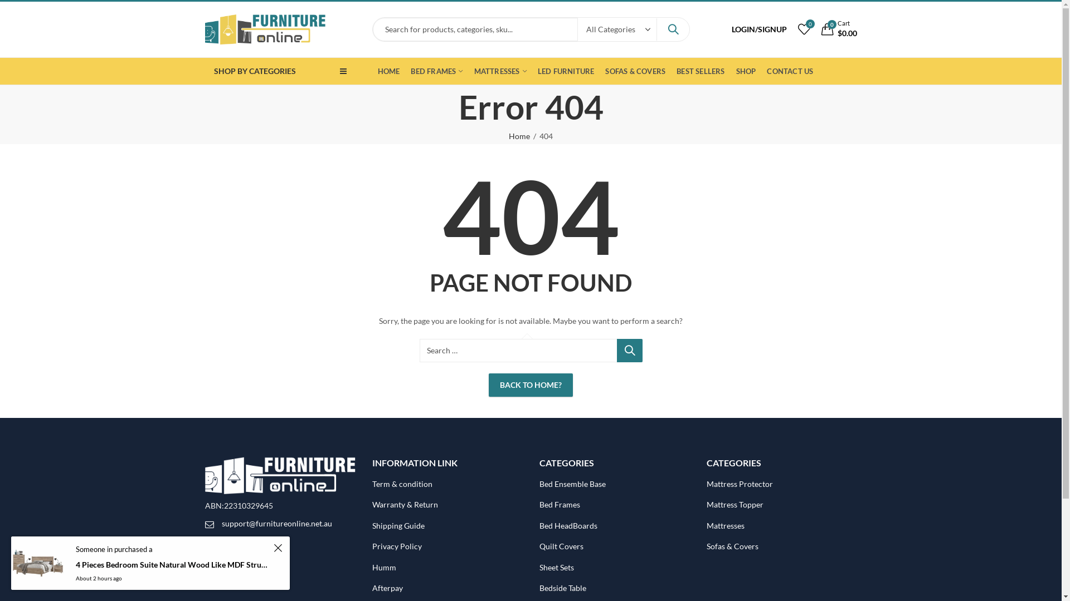 The height and width of the screenshot is (601, 1070). Describe the element at coordinates (531, 385) in the screenshot. I see `BACK TO HOME?` at that location.